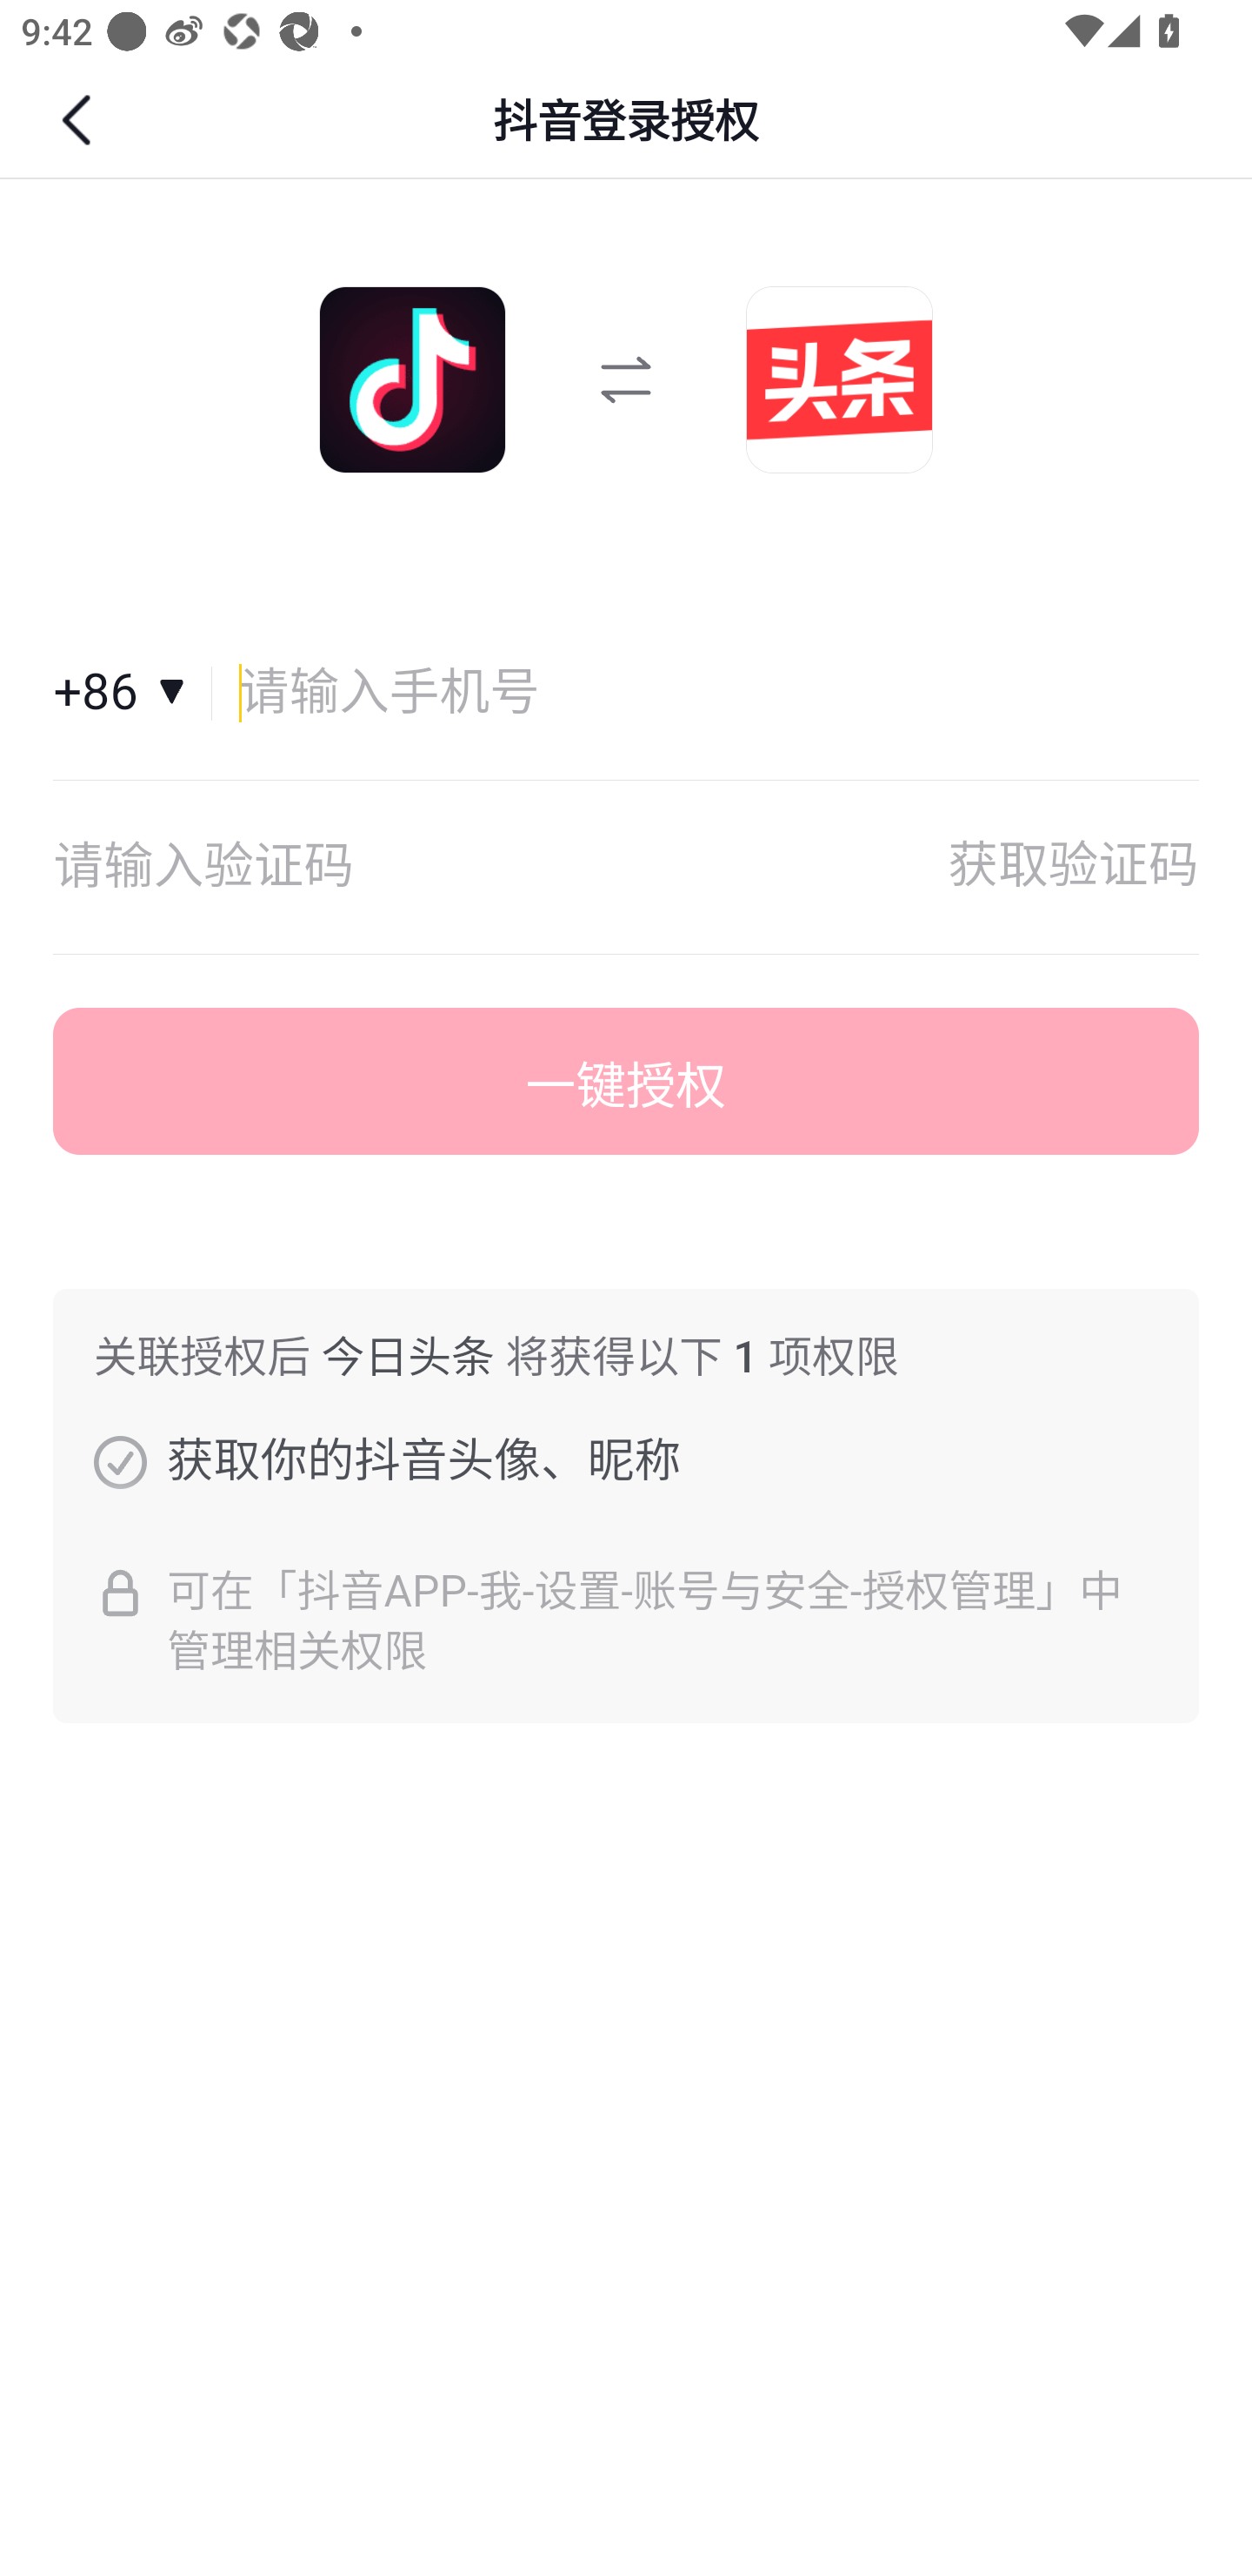  What do you see at coordinates (120, 1461) in the screenshot?
I see `获取你的抖音头像、昵称` at bounding box center [120, 1461].